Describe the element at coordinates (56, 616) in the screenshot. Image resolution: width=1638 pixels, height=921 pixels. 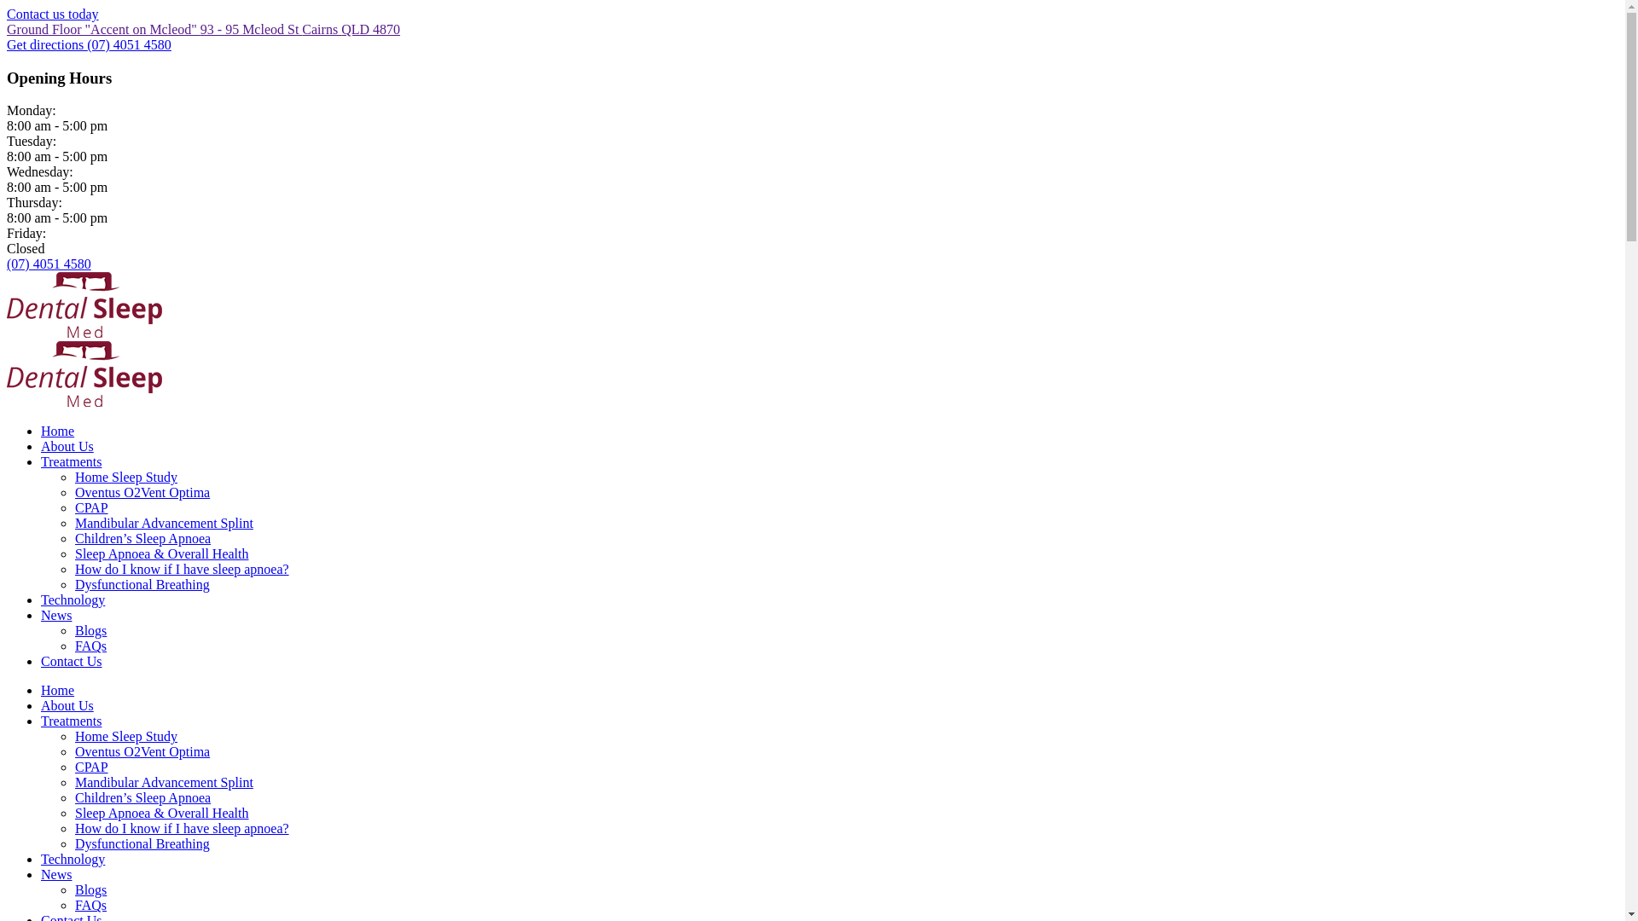
I see `News` at that location.